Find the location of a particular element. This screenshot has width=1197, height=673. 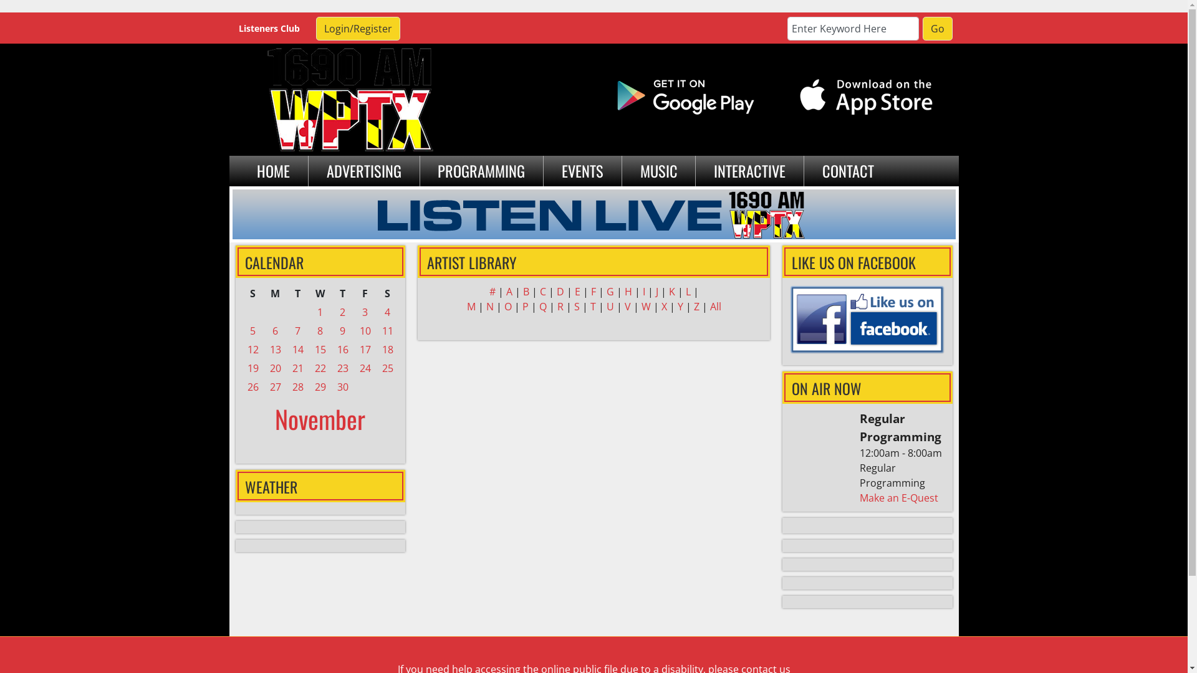

EVENTS is located at coordinates (582, 171).